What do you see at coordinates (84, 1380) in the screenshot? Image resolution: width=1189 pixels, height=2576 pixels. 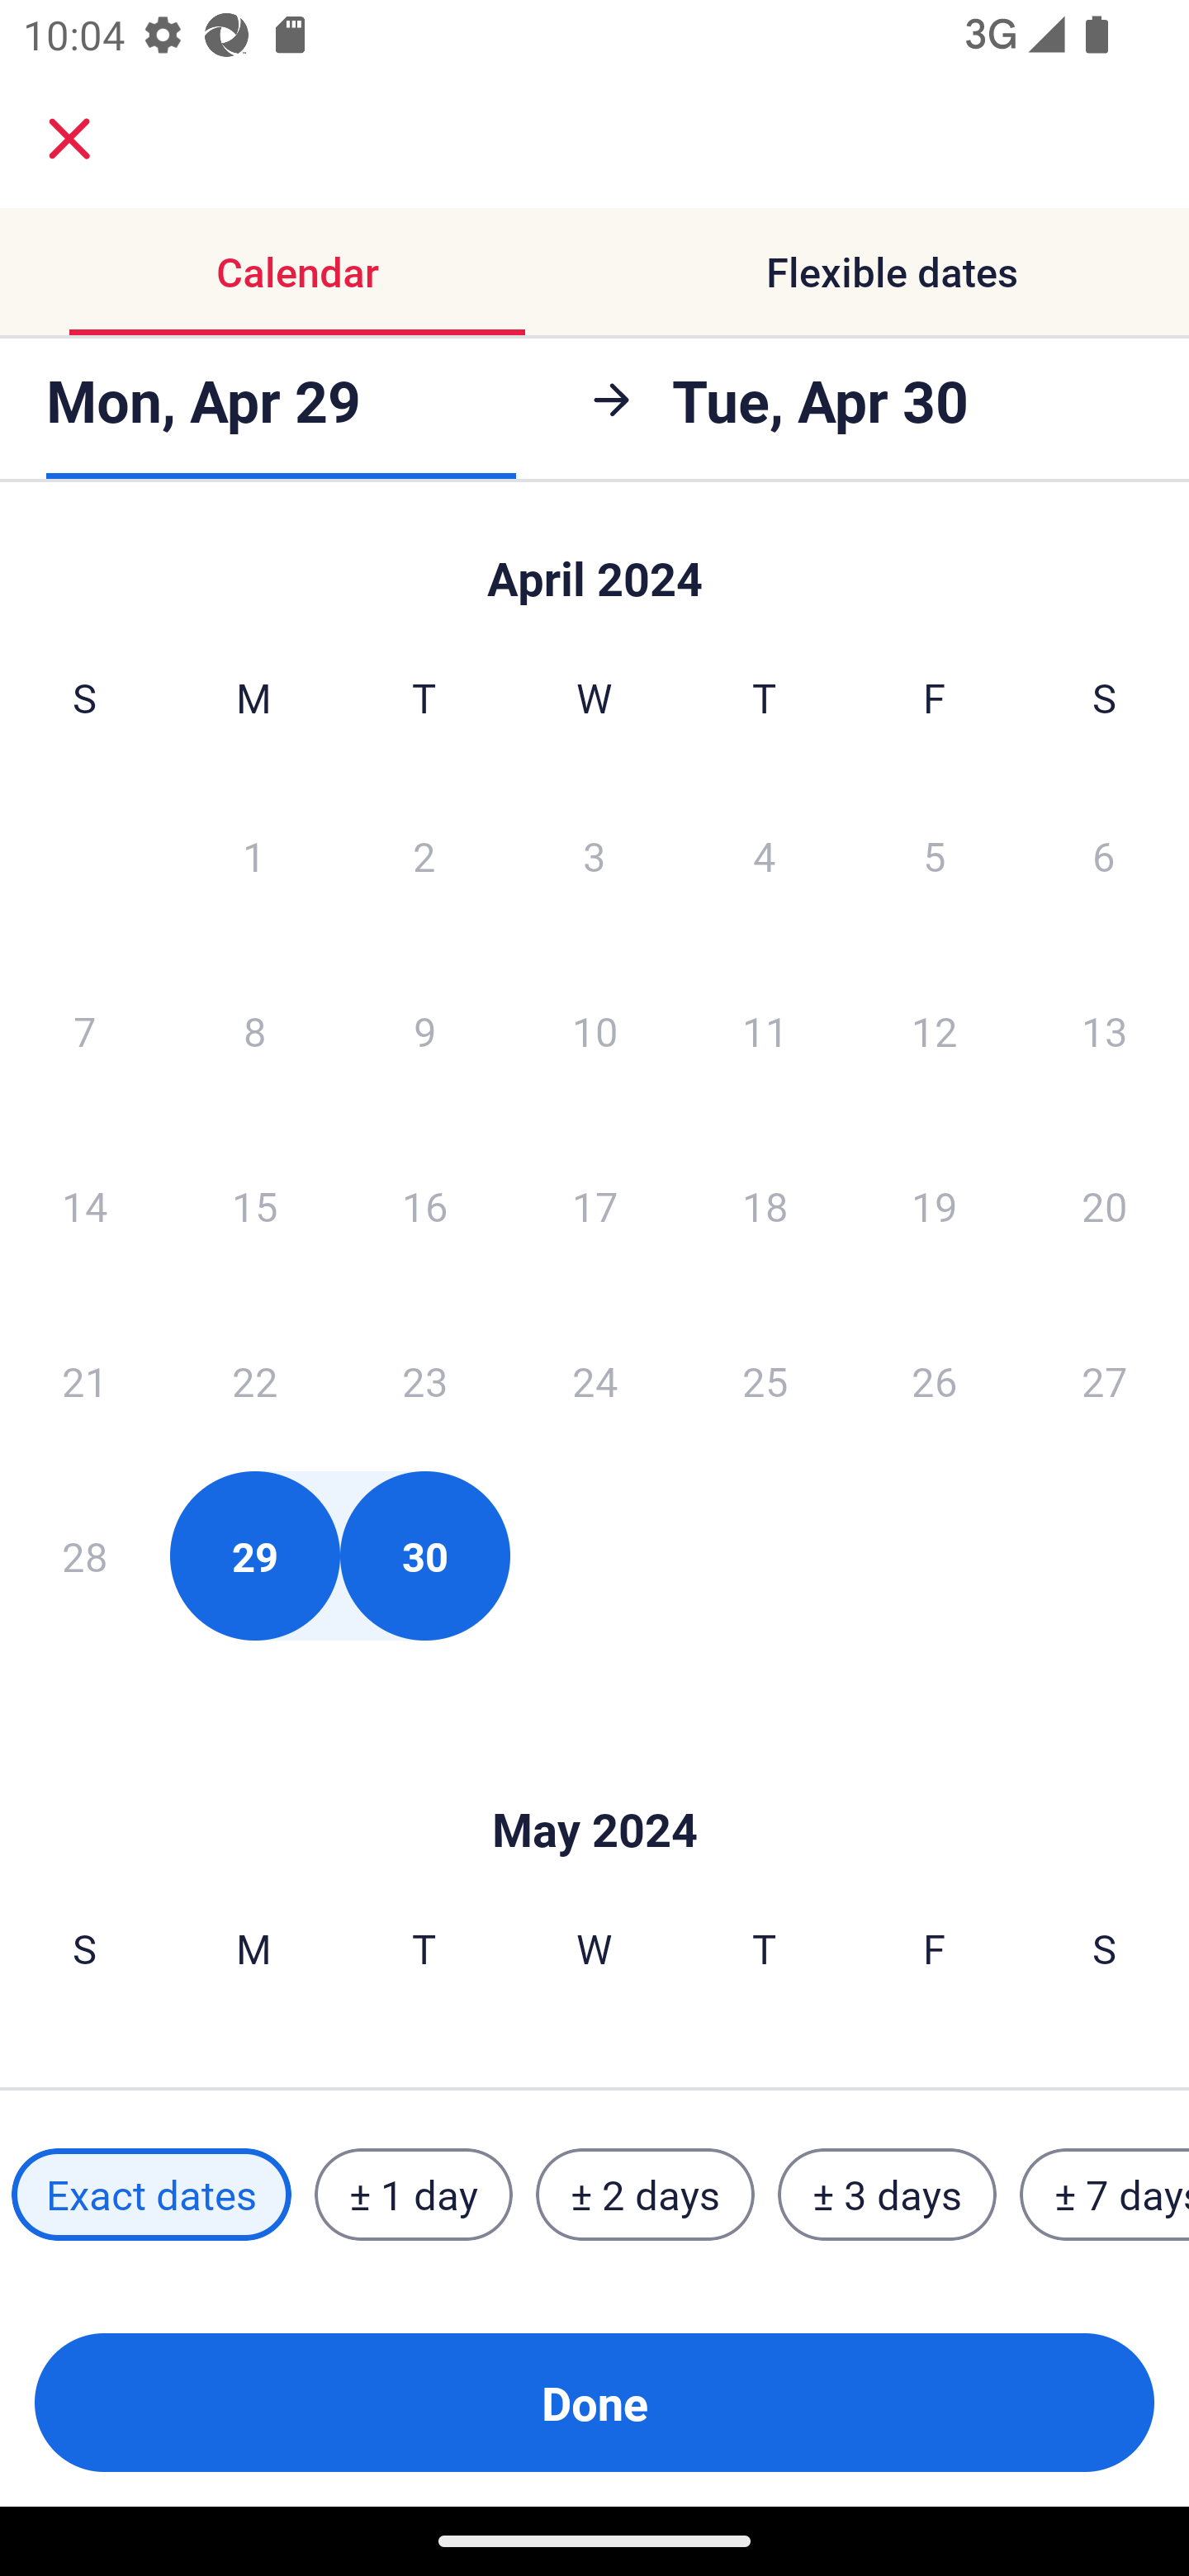 I see `21 Sunday, April 21, 2024` at bounding box center [84, 1380].